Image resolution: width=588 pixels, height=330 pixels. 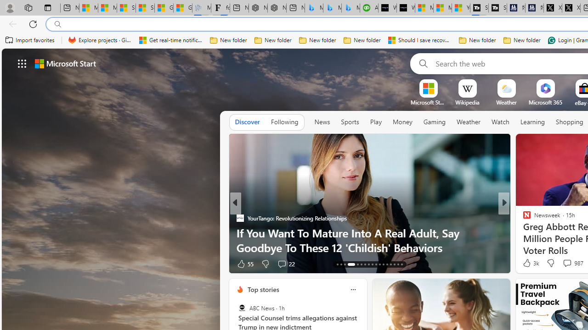 What do you see at coordinates (571, 263) in the screenshot?
I see `View comments 18 Comment` at bounding box center [571, 263].